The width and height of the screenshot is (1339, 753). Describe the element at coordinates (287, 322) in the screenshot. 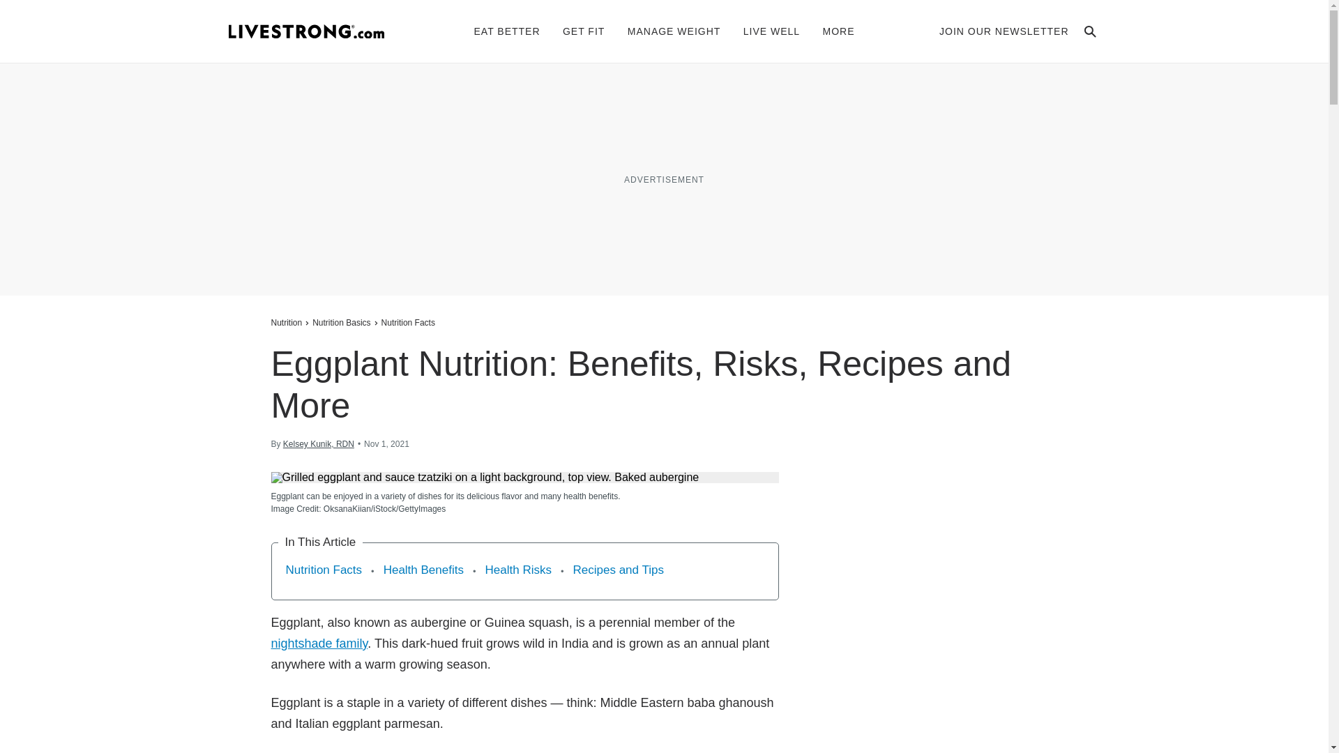

I see `Nutrition` at that location.